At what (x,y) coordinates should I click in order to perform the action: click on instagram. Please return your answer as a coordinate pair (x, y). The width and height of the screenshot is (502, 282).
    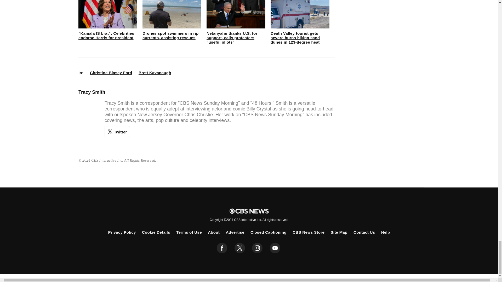
    Looking at the image, I should click on (257, 248).